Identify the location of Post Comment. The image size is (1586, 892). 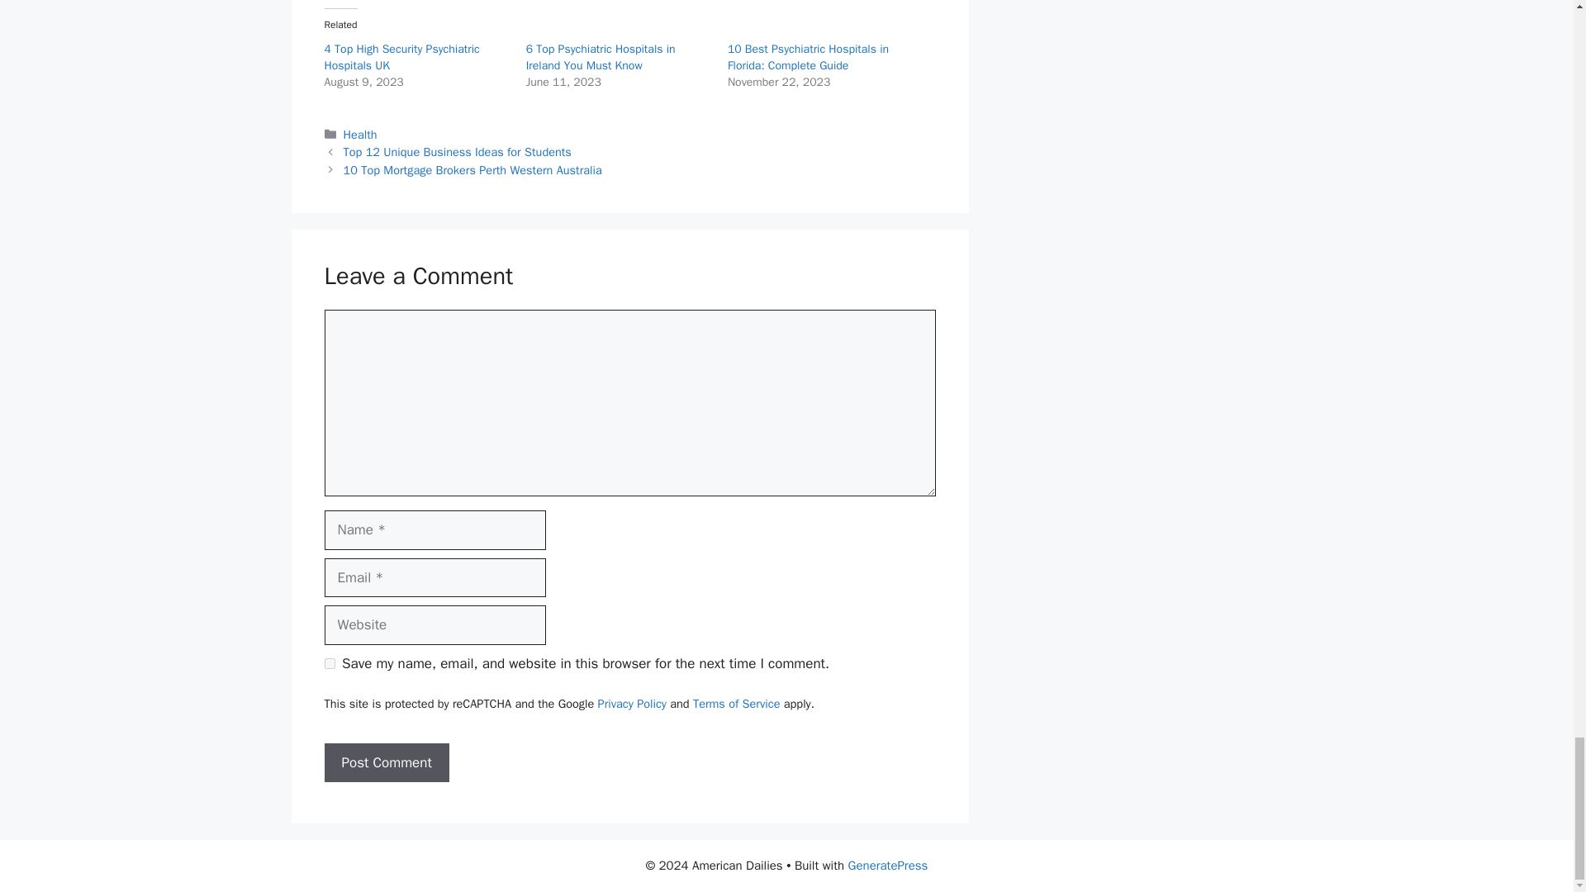
(386, 763).